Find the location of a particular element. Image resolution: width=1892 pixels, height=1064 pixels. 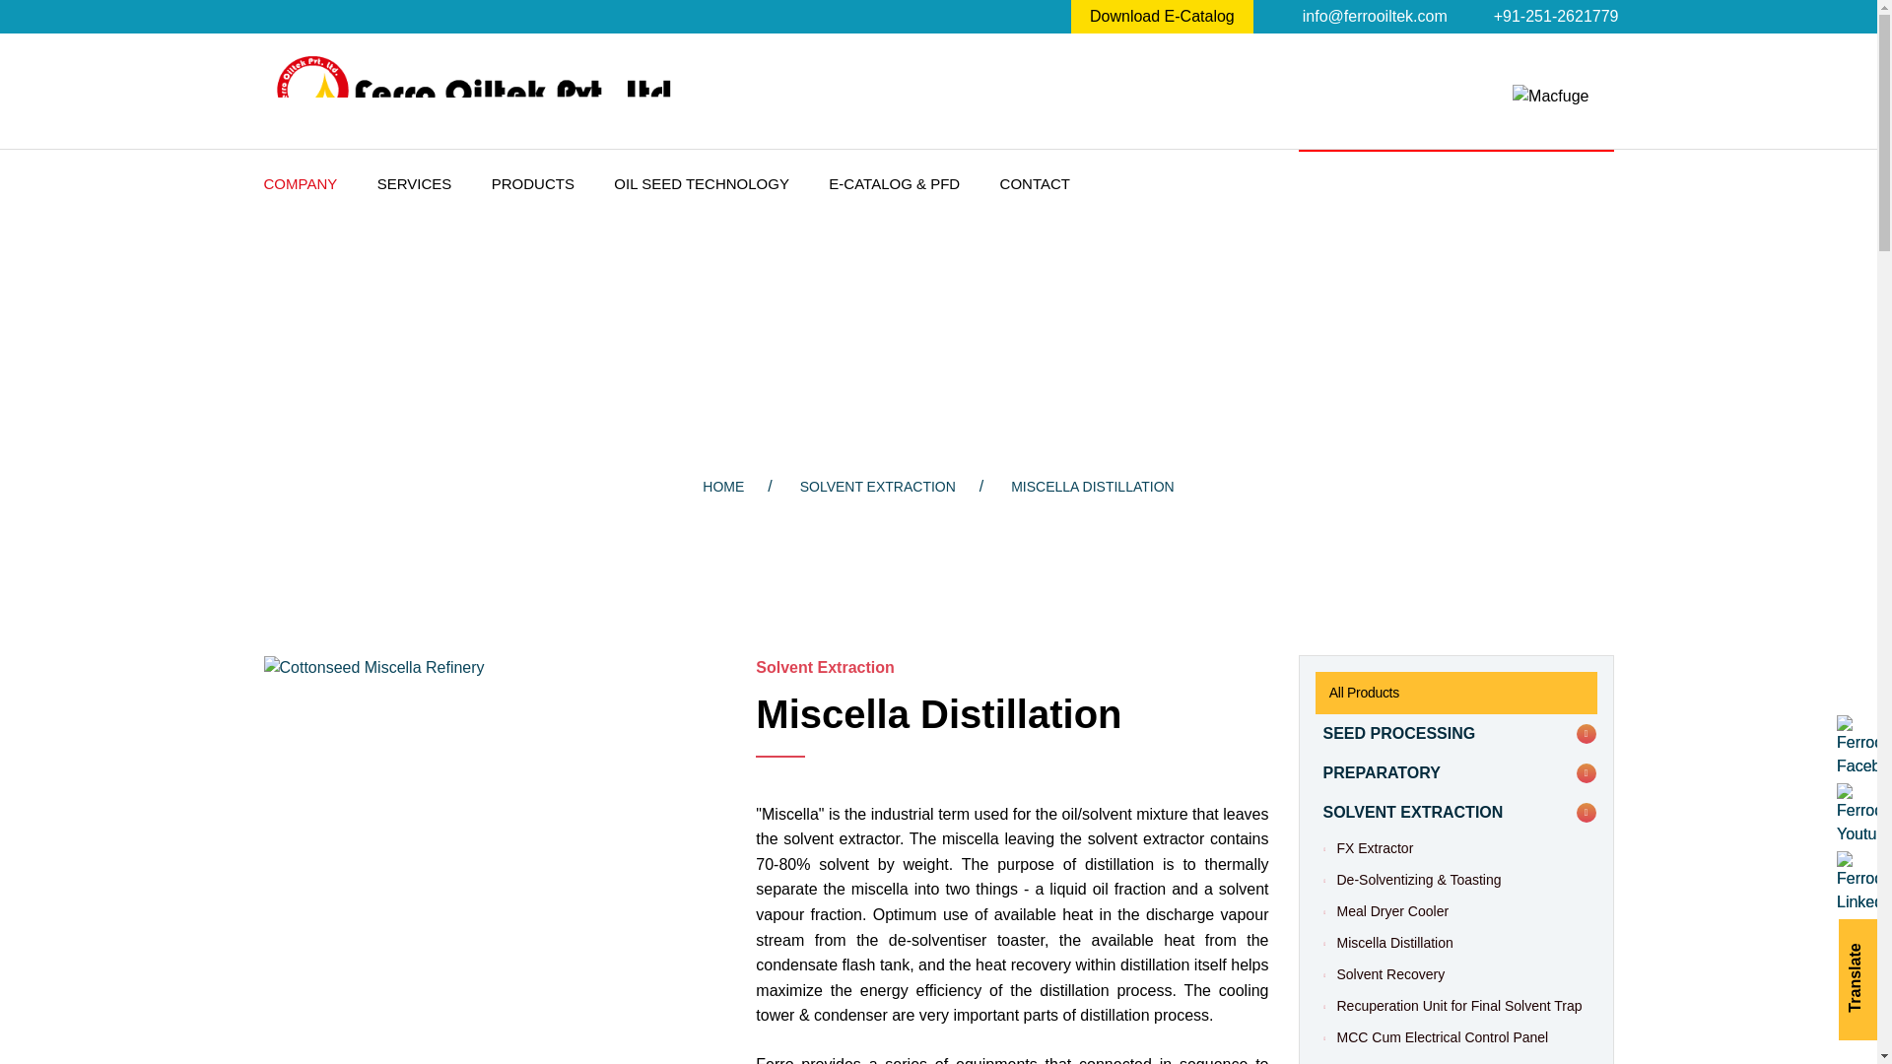

Macfuge is located at coordinates (1550, 97).